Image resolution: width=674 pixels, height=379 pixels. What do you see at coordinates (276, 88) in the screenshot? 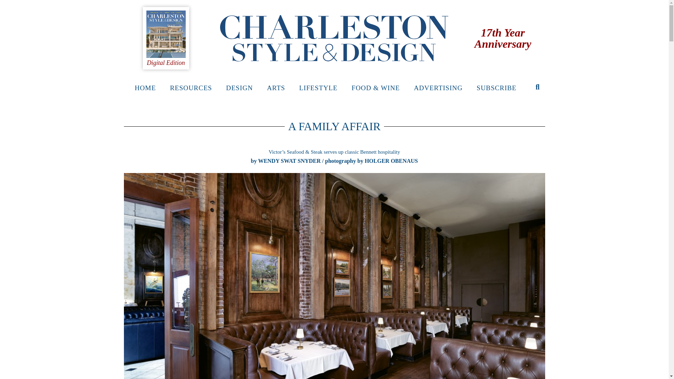
I see `ARTS` at bounding box center [276, 88].